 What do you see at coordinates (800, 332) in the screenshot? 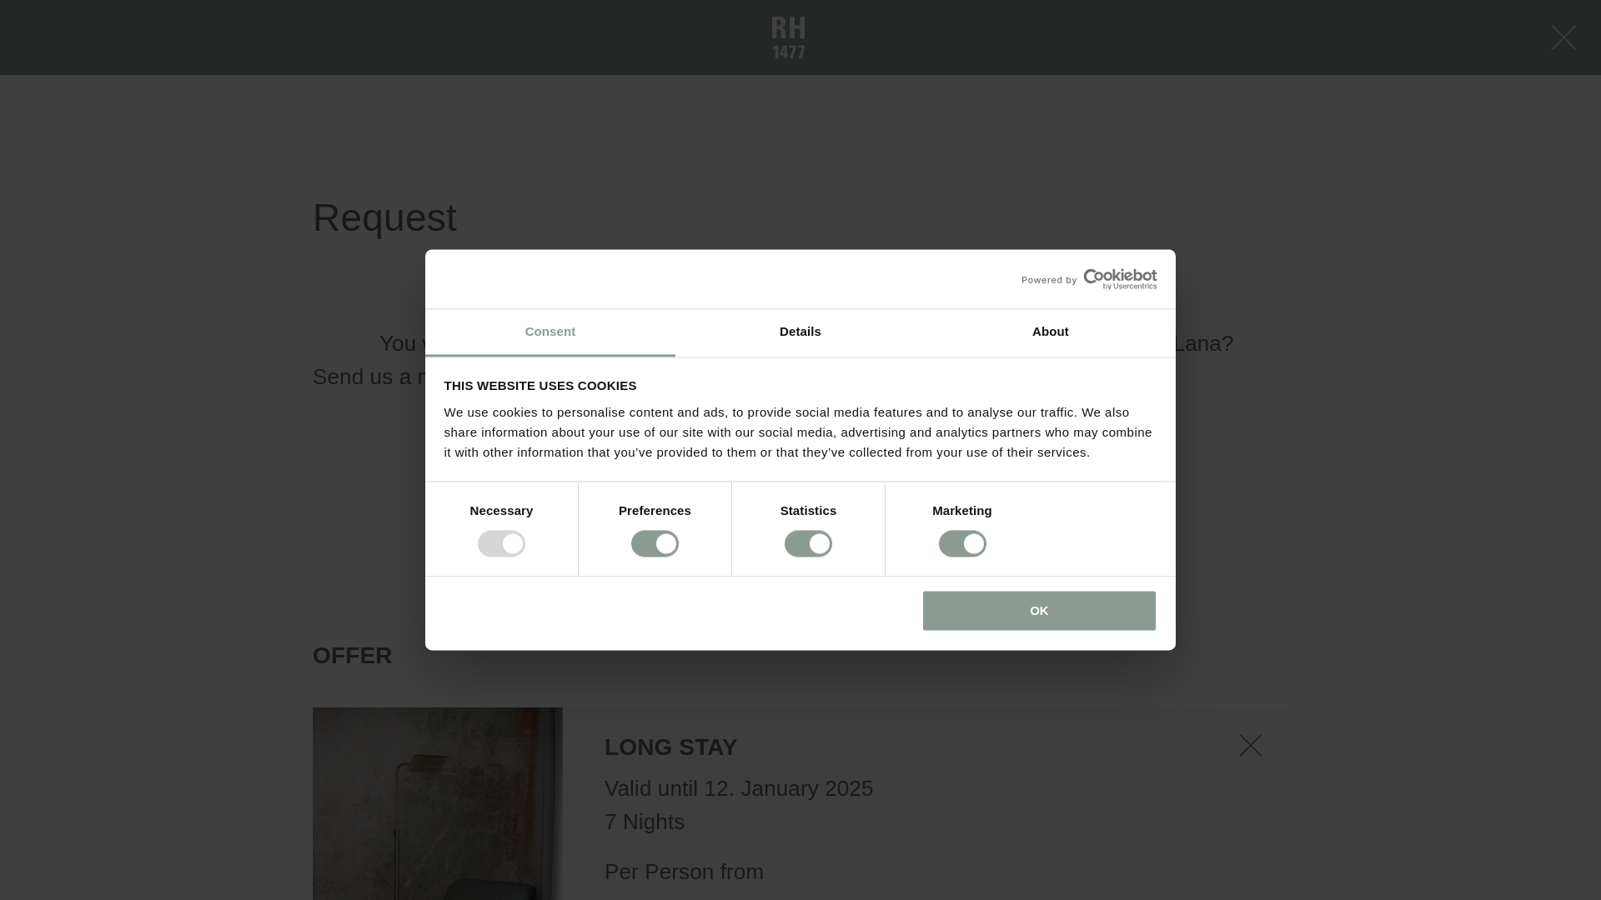
I see `Details` at bounding box center [800, 332].